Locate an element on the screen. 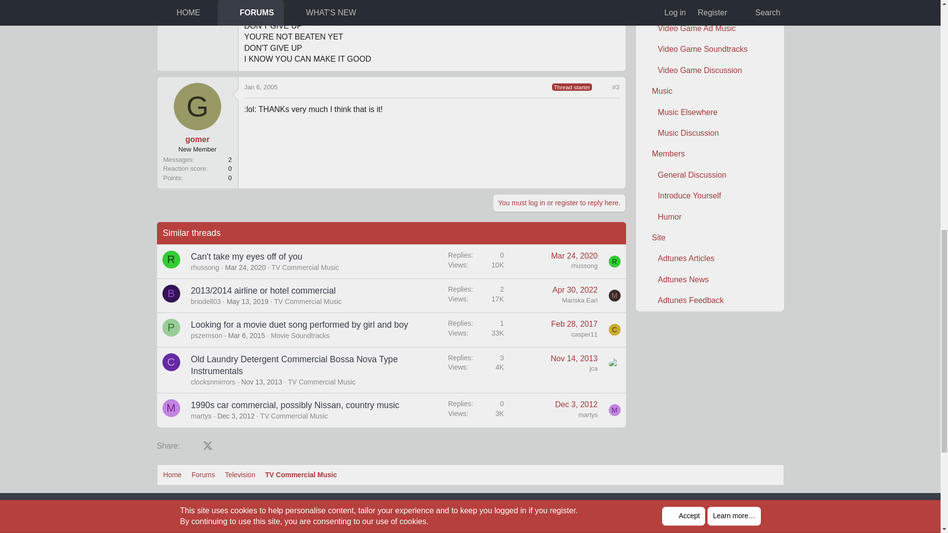  Jan 6, 2005 at 7:19 PM is located at coordinates (261, 87).